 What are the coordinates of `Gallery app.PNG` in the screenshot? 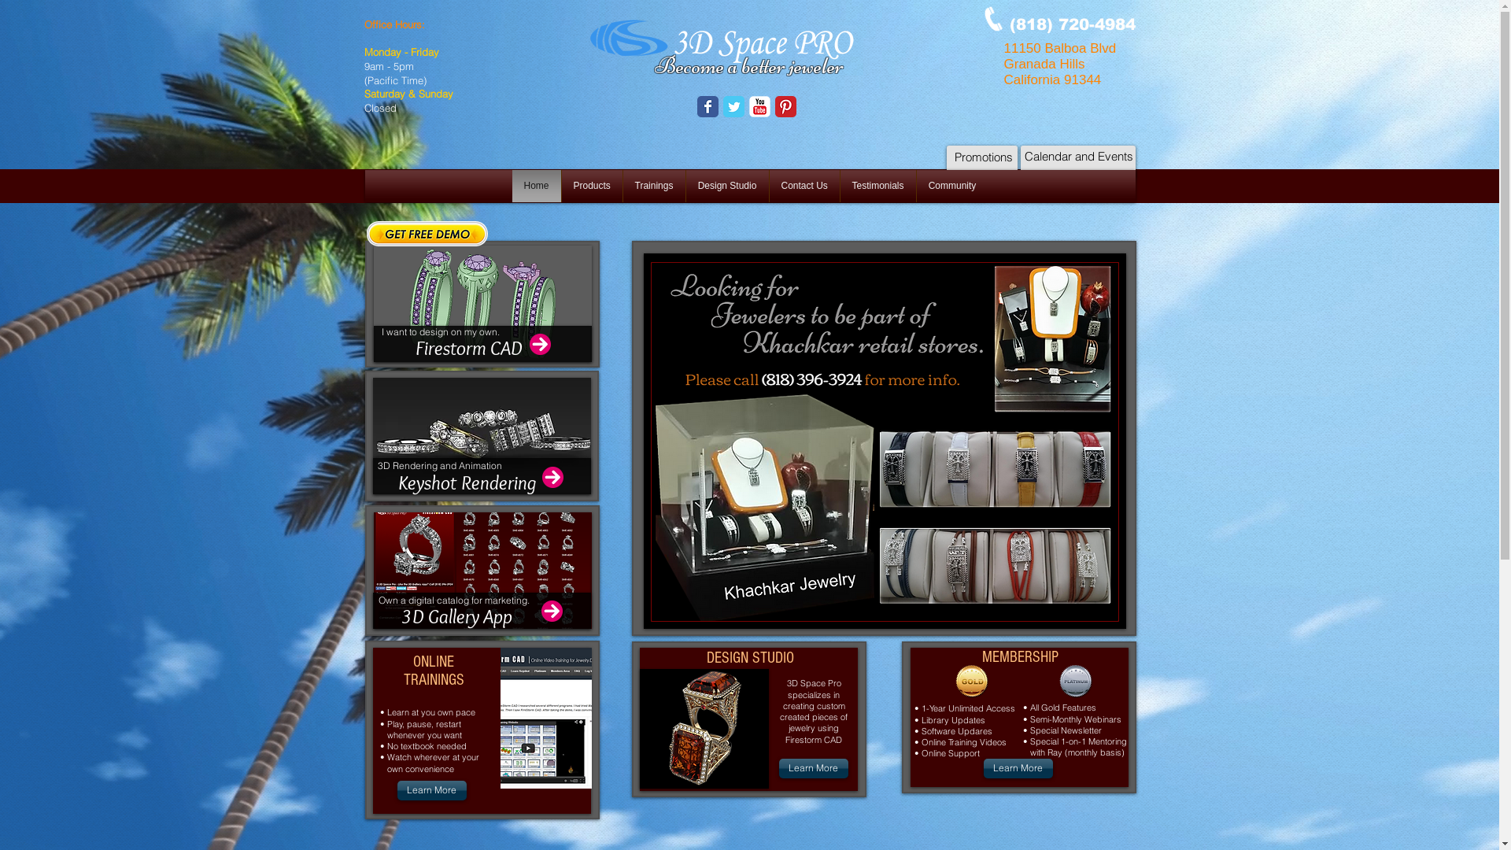 It's located at (482, 571).